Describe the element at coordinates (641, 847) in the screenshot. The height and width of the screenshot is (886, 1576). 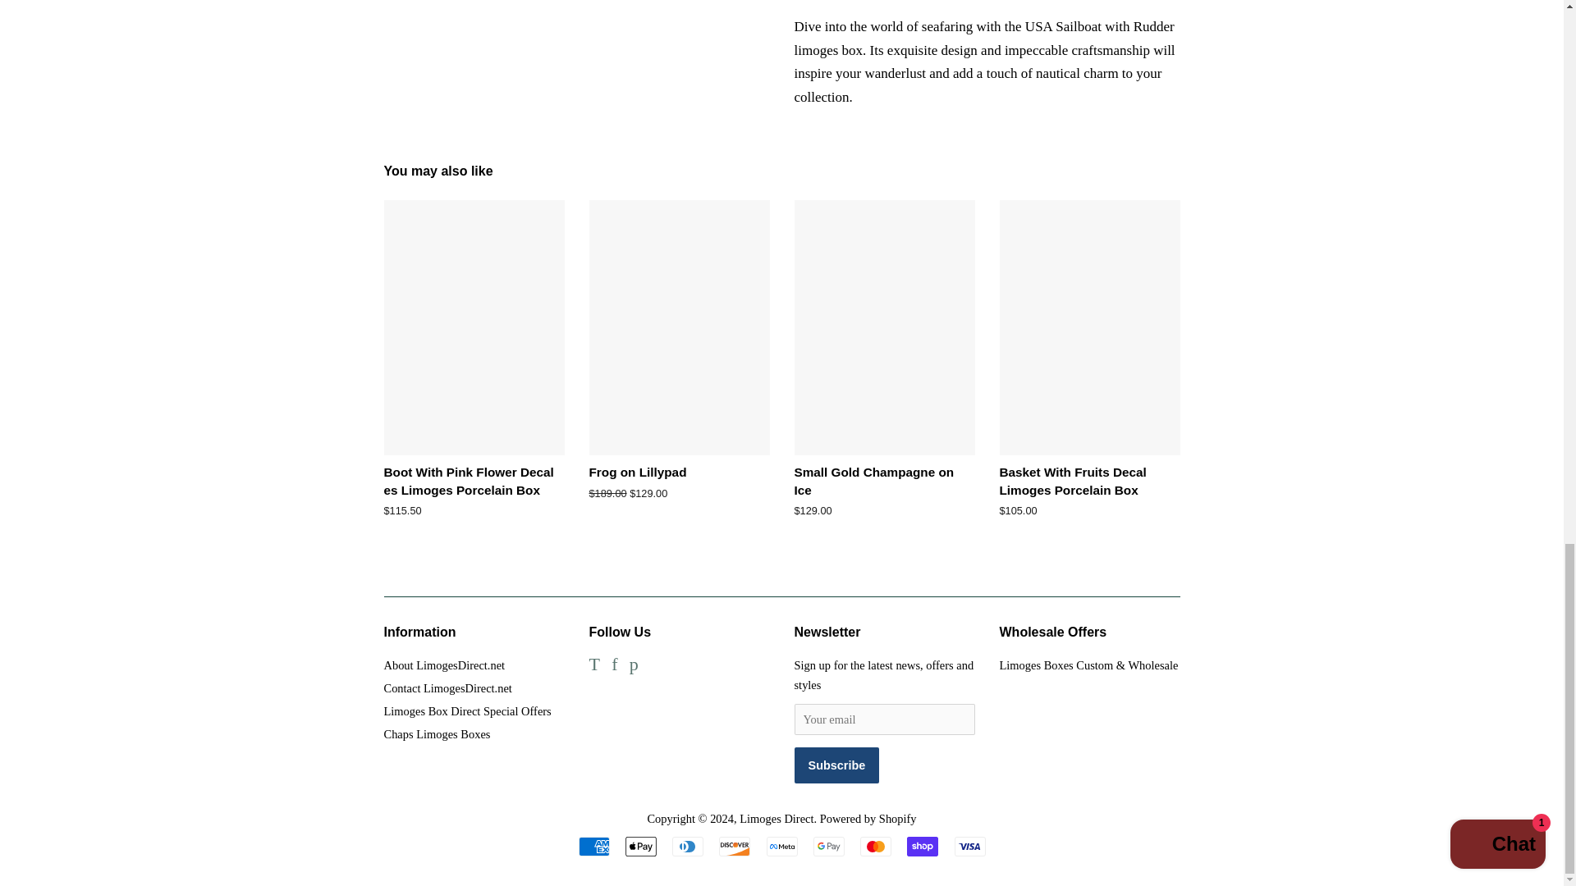
I see `Apple Pay` at that location.